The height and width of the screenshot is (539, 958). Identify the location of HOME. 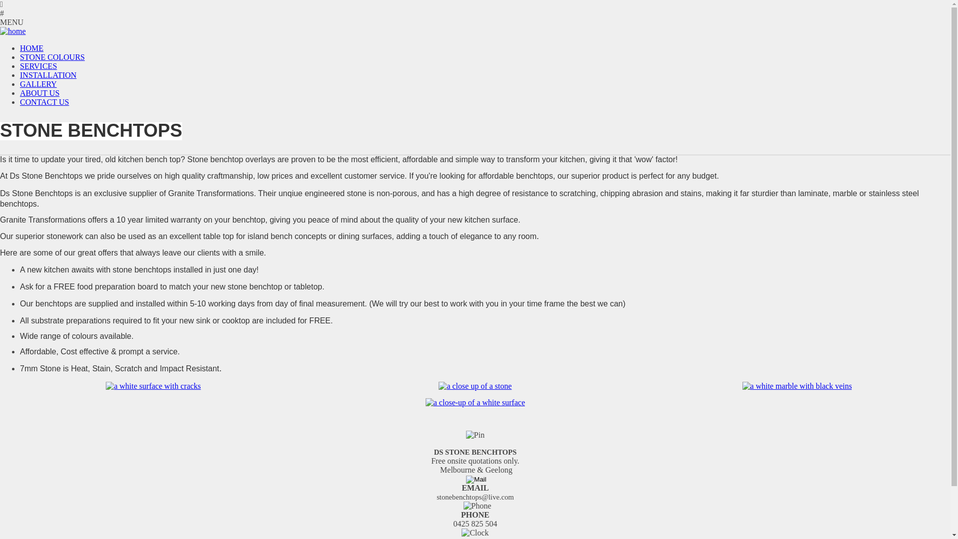
(32, 48).